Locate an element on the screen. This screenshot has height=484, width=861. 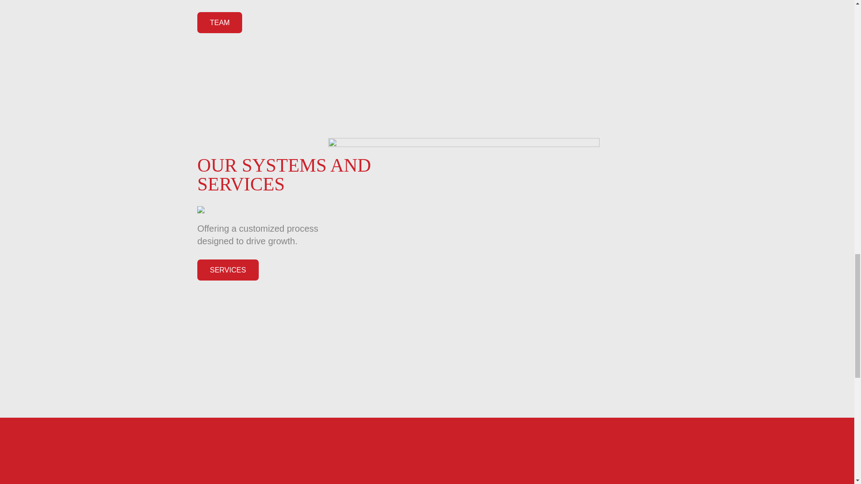
SERVICES is located at coordinates (228, 270).